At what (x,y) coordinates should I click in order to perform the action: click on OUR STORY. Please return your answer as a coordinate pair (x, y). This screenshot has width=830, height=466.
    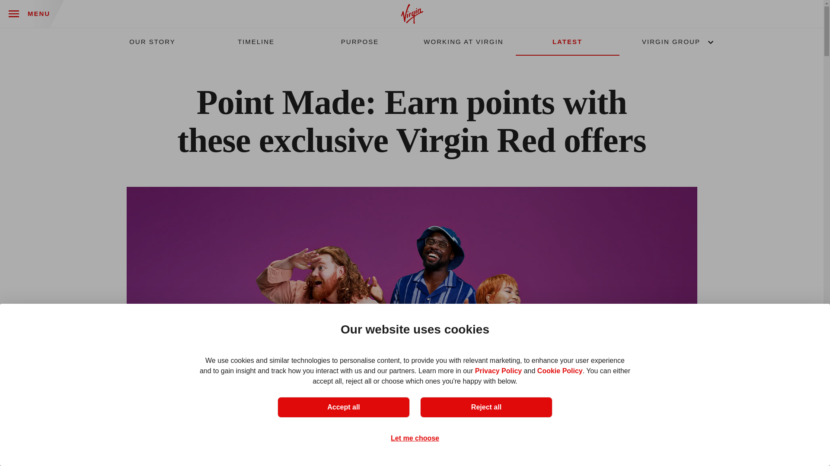
    Looking at the image, I should click on (152, 41).